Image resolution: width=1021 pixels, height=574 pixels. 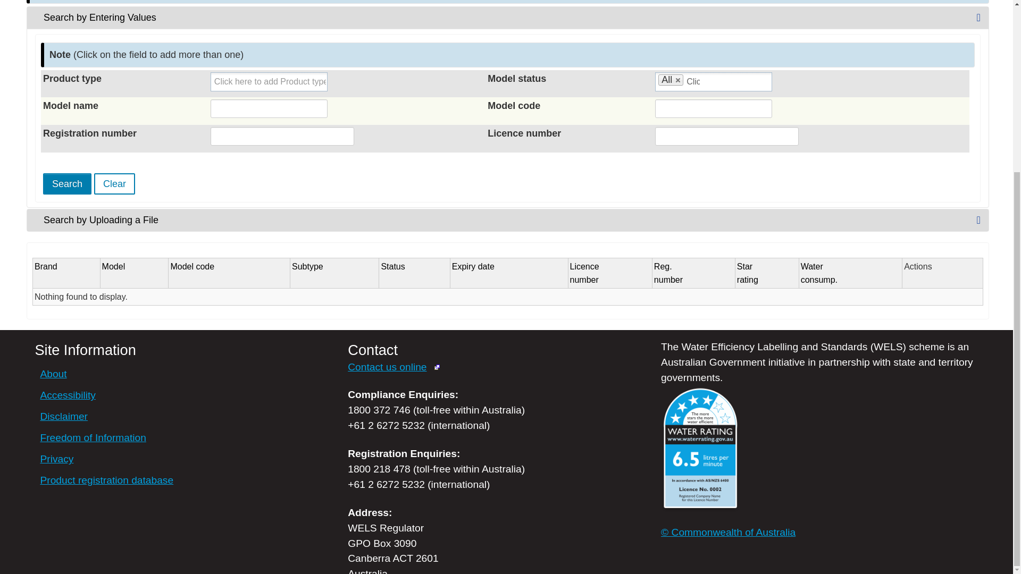 What do you see at coordinates (67, 184) in the screenshot?
I see `Clear` at bounding box center [67, 184].